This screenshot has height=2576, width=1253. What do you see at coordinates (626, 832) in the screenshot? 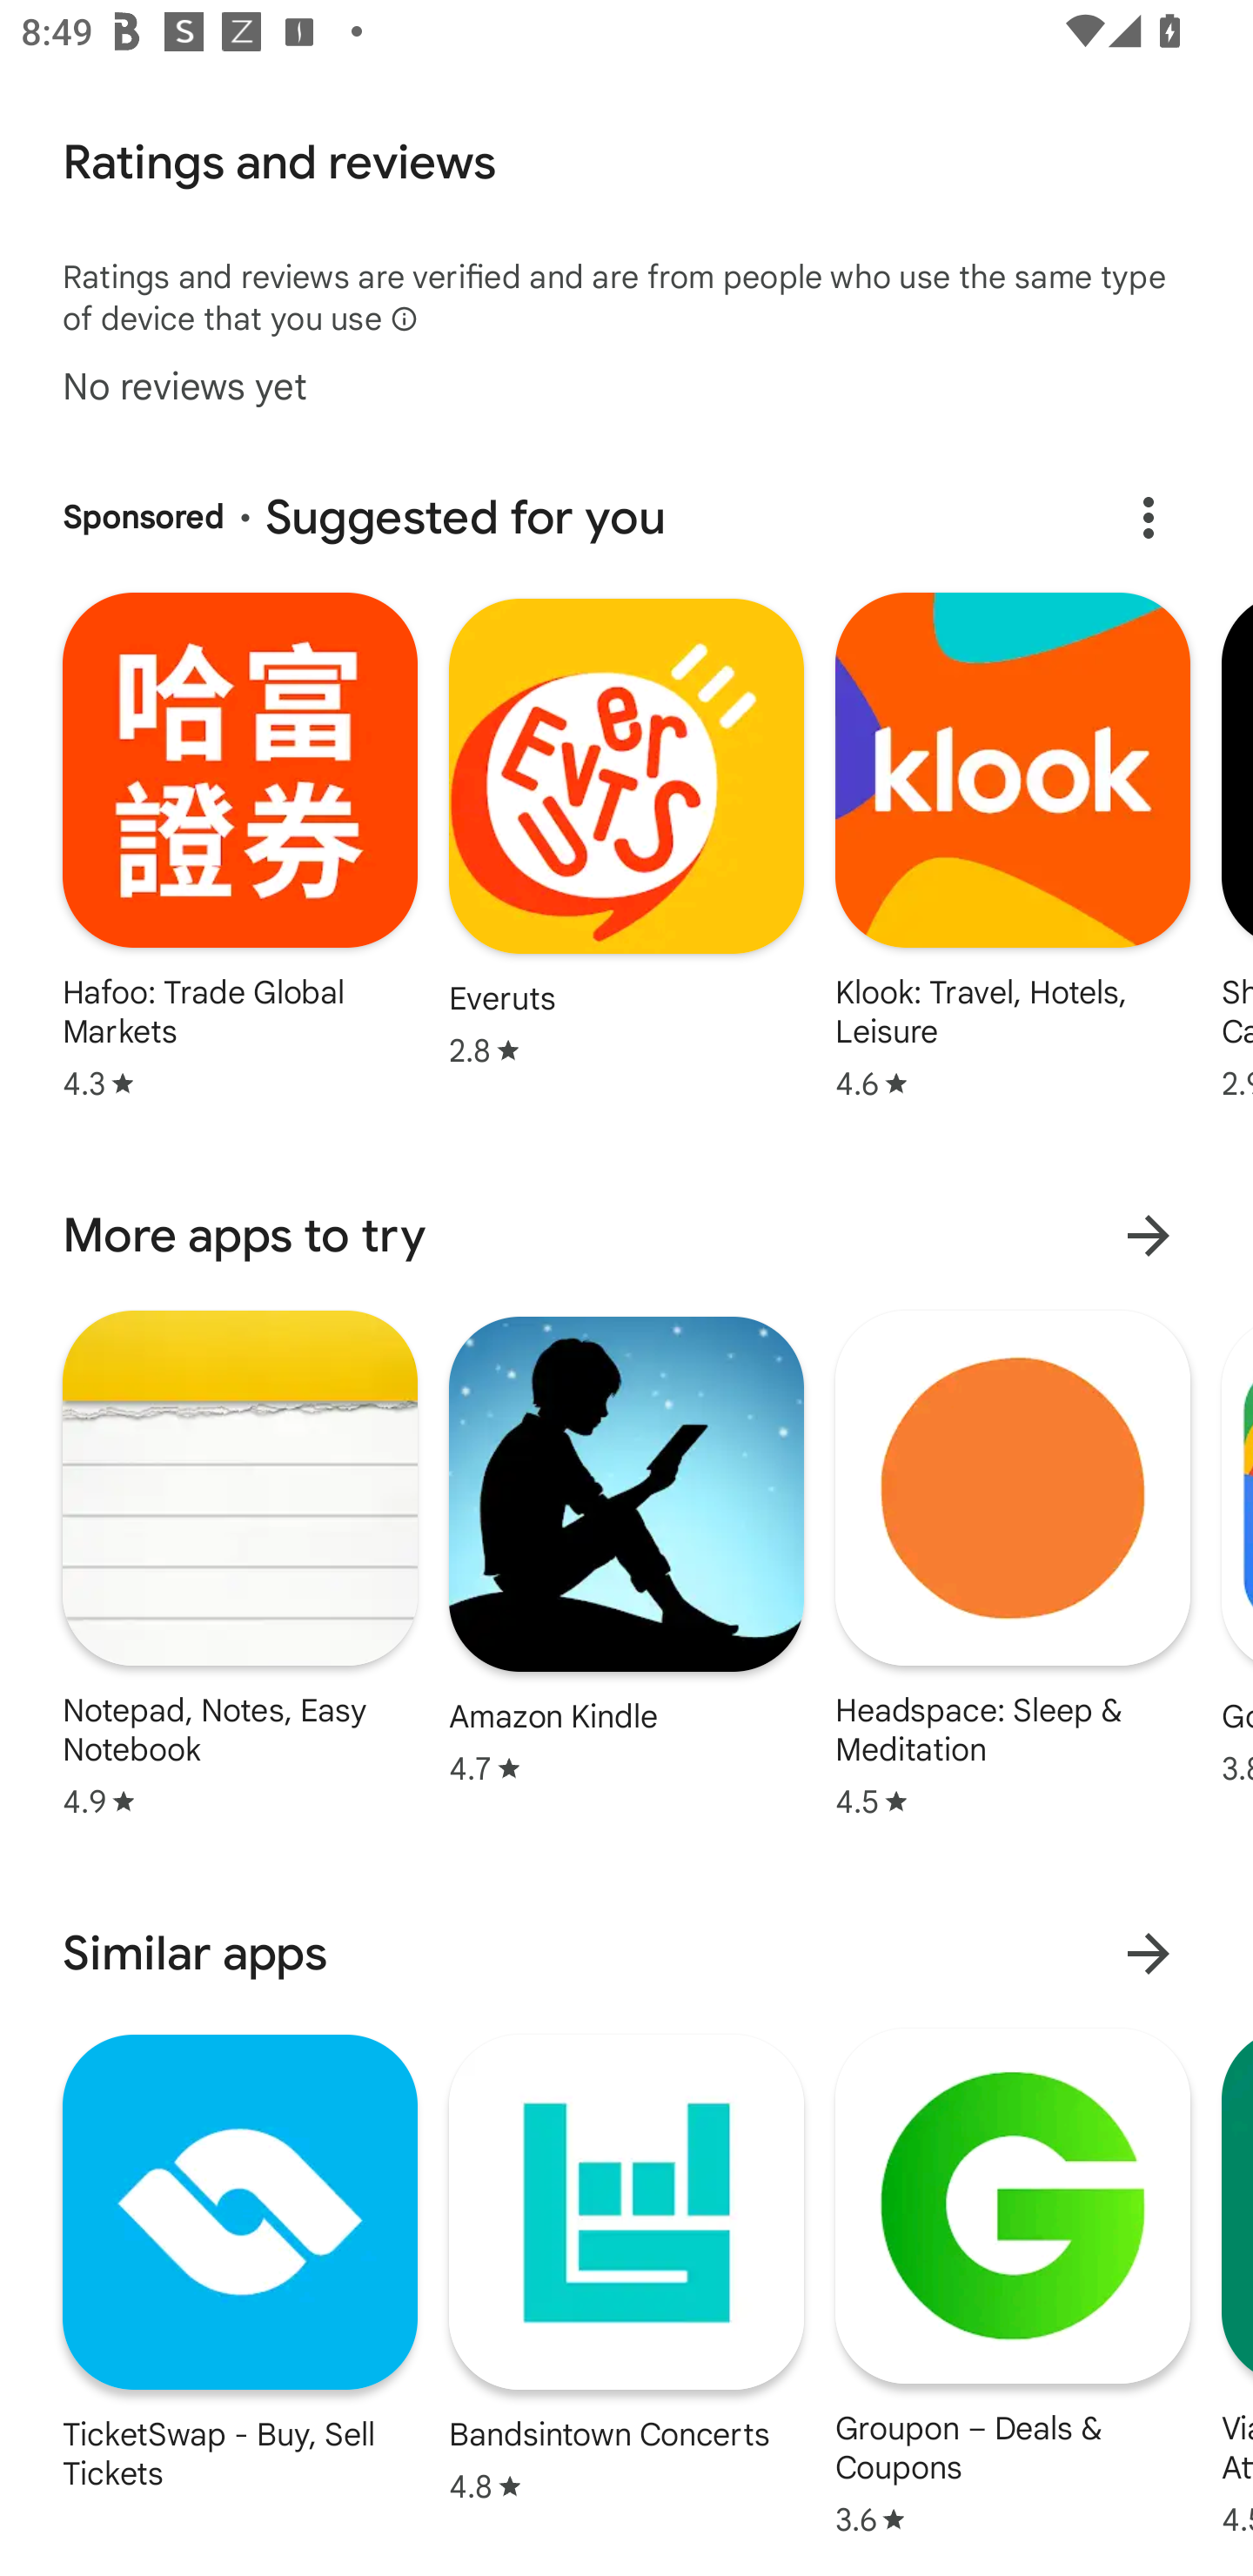
I see `Everuts
Star rating: 2.8
` at bounding box center [626, 832].